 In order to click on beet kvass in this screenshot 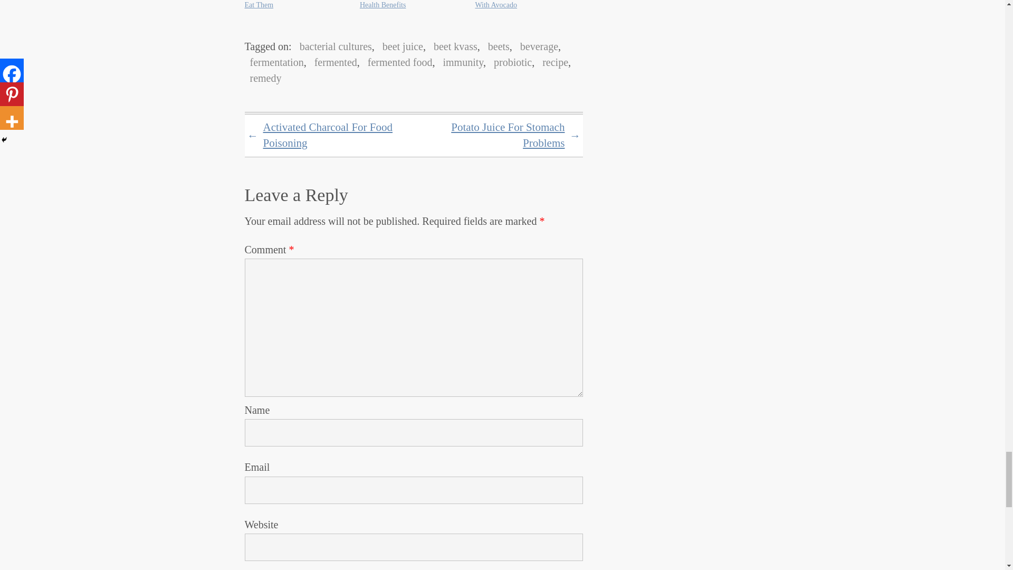, I will do `click(453, 46)`.